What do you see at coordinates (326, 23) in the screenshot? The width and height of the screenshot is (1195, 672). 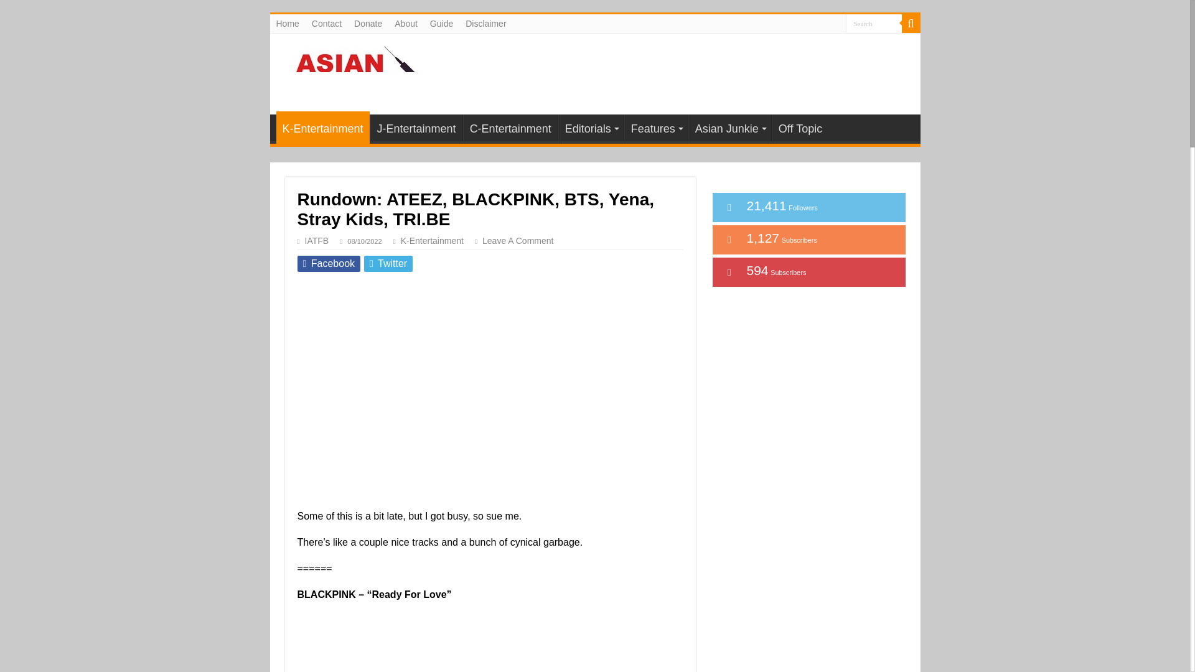 I see `Contact` at bounding box center [326, 23].